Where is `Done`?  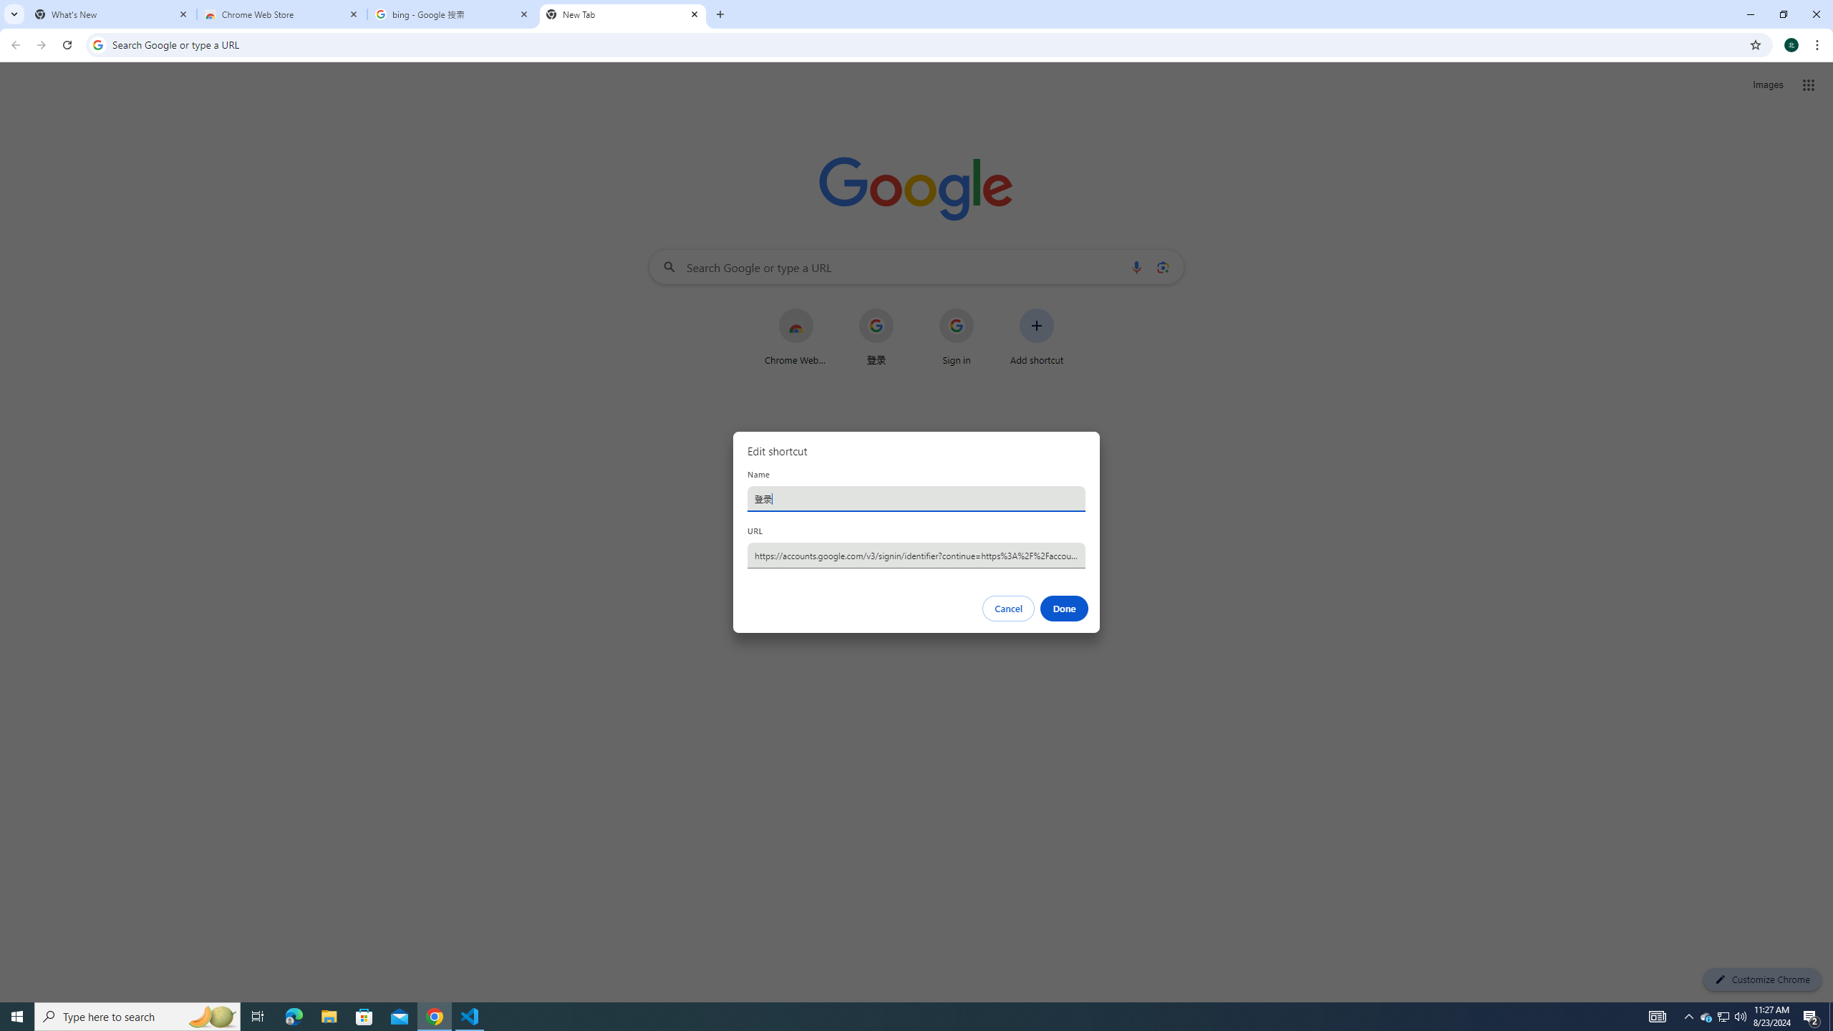
Done is located at coordinates (1065, 609).